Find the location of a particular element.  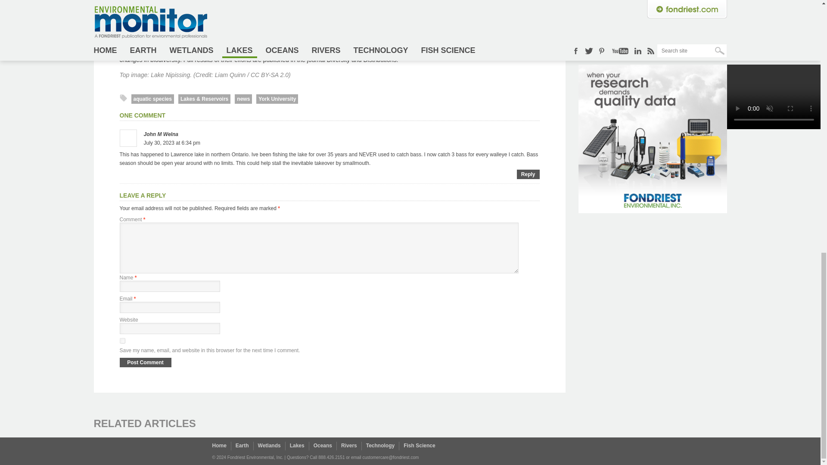

aquatic species is located at coordinates (152, 99).